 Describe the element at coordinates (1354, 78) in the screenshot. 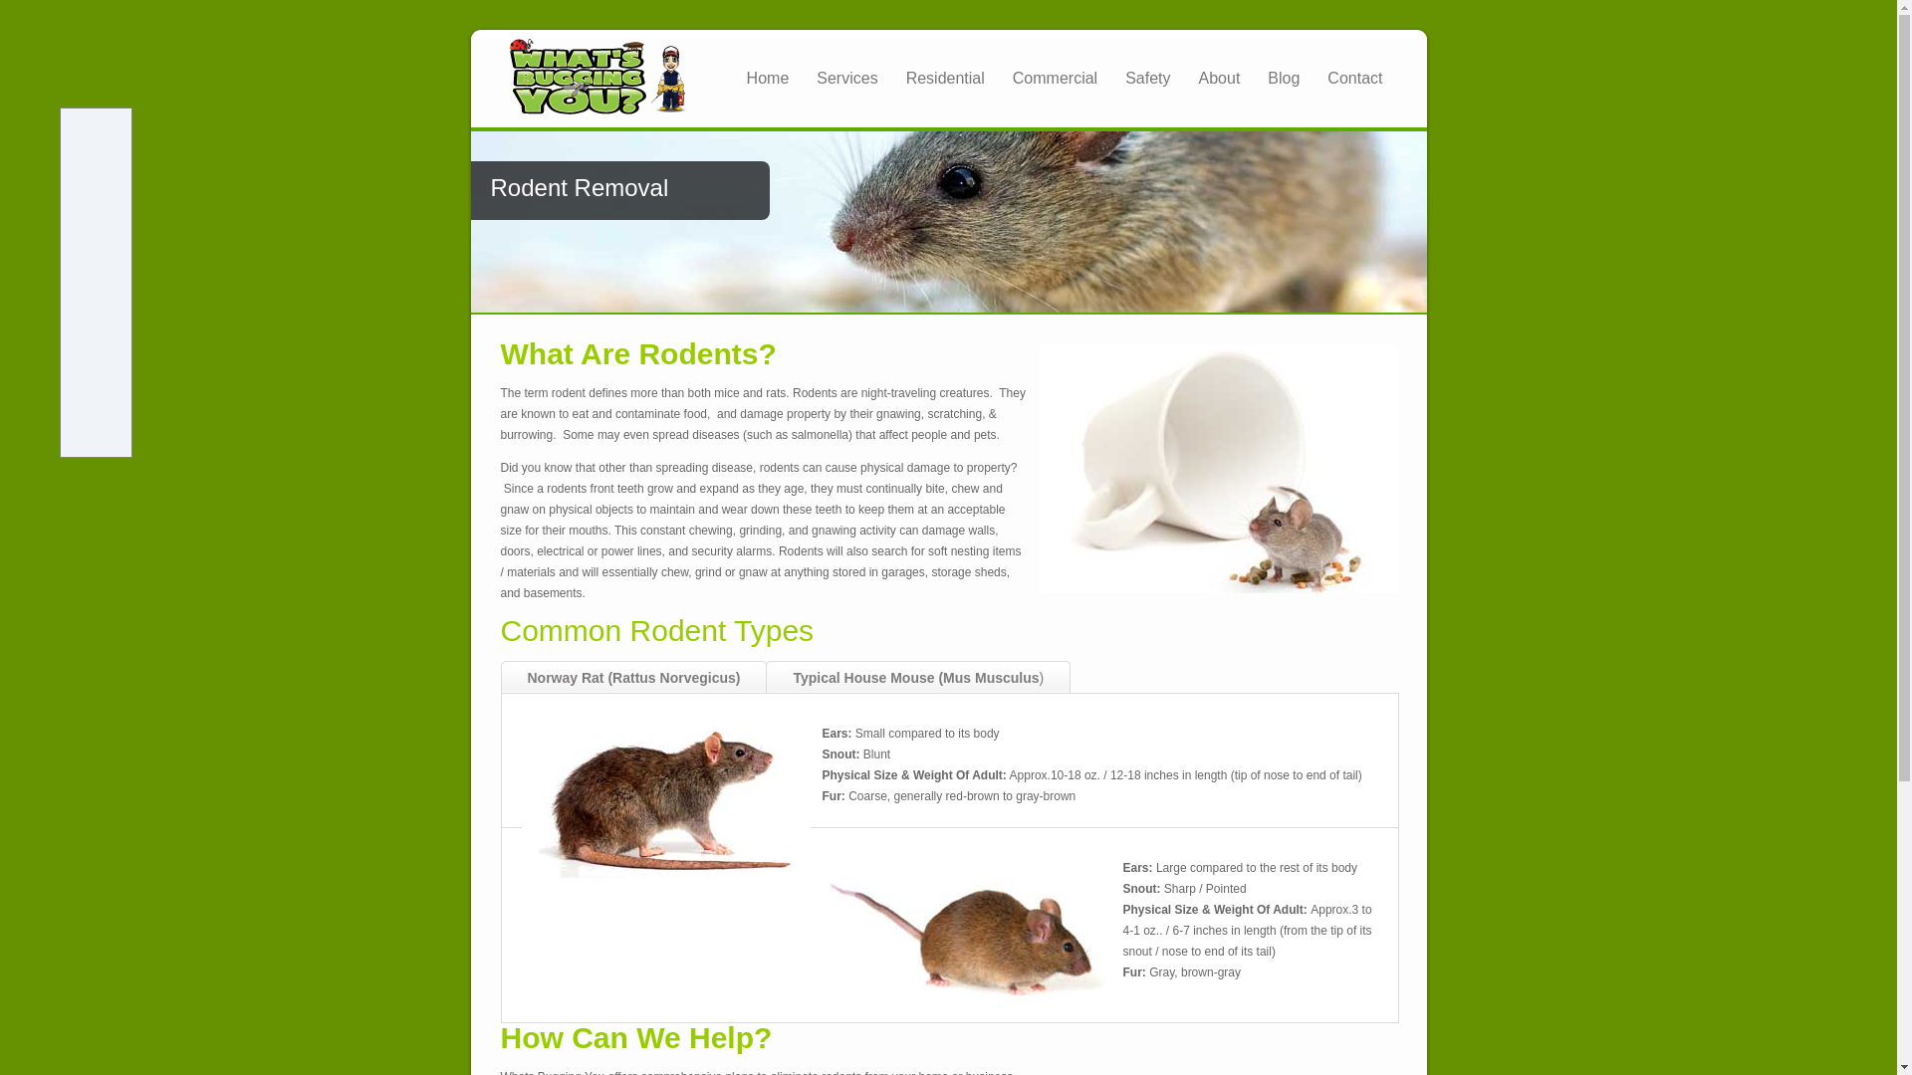

I see `Contact` at that location.